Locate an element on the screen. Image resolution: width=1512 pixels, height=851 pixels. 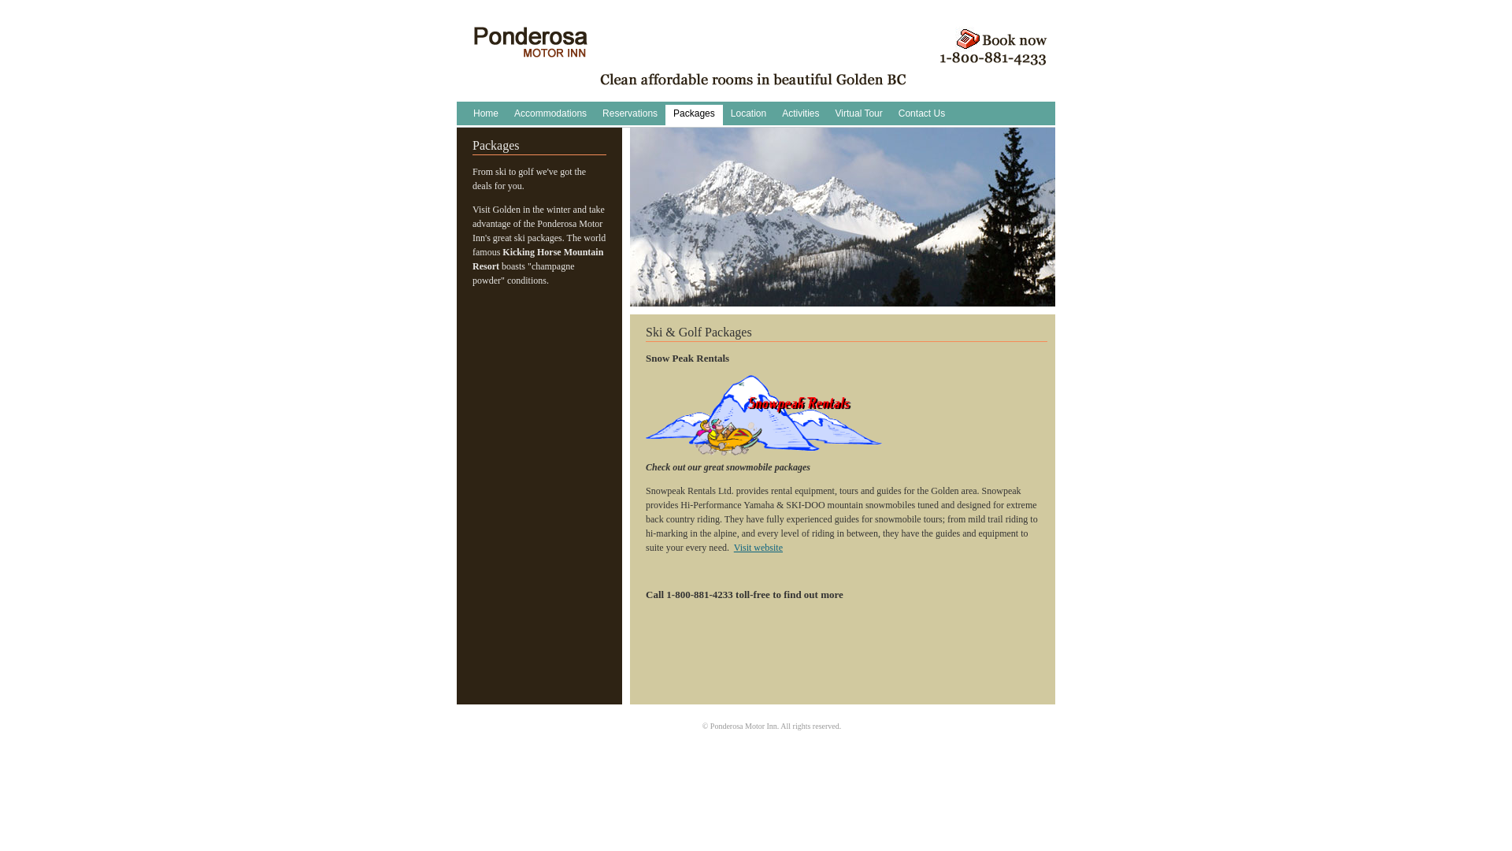
Visit website is located at coordinates (758, 548).